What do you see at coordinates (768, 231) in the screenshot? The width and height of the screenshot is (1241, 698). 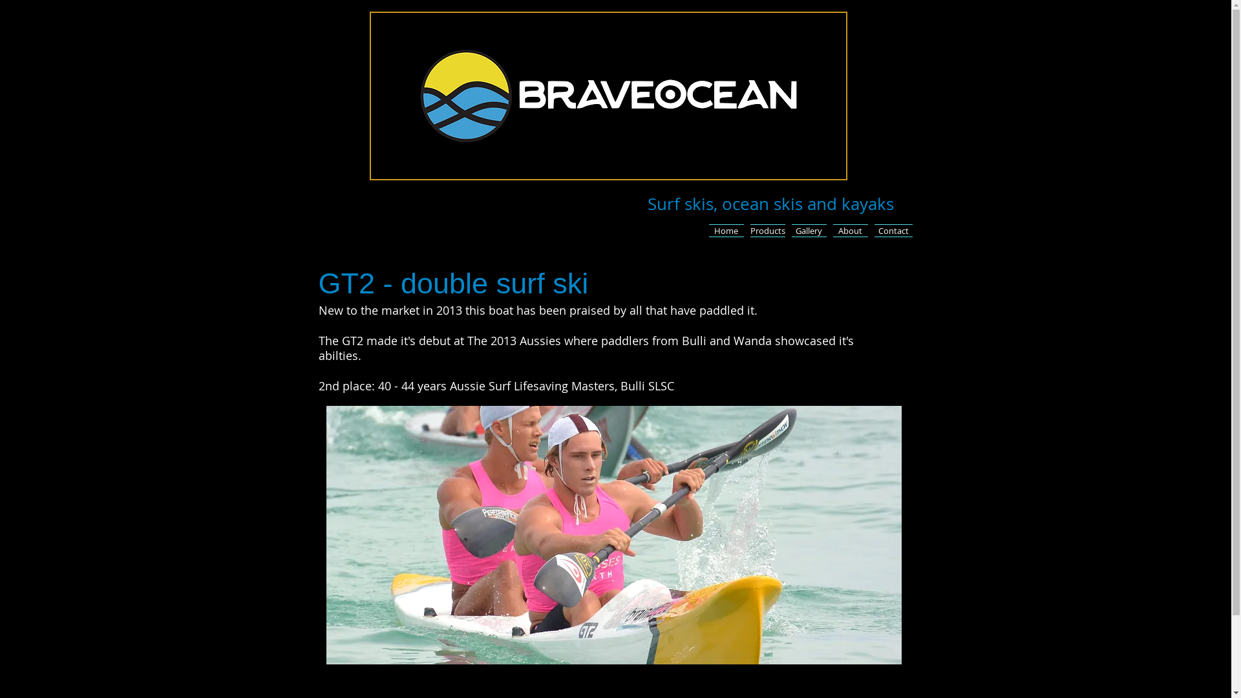 I see `Products` at bounding box center [768, 231].